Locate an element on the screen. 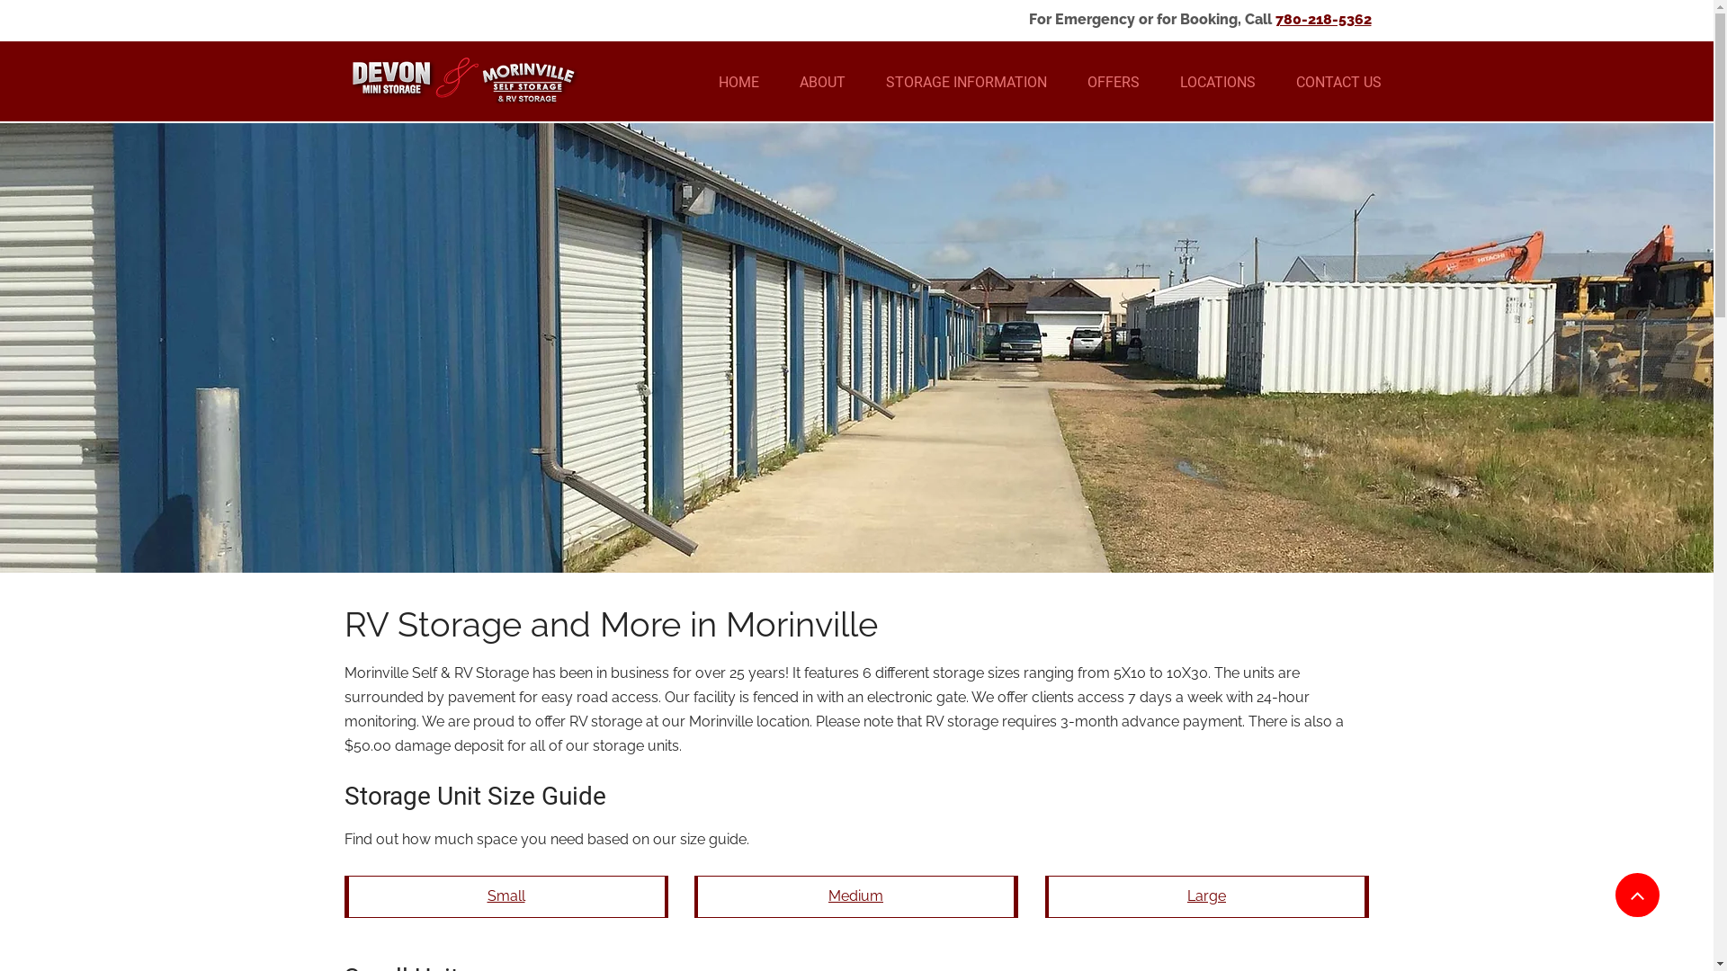 Image resolution: width=1727 pixels, height=971 pixels. Medium is located at coordinates (856, 897).